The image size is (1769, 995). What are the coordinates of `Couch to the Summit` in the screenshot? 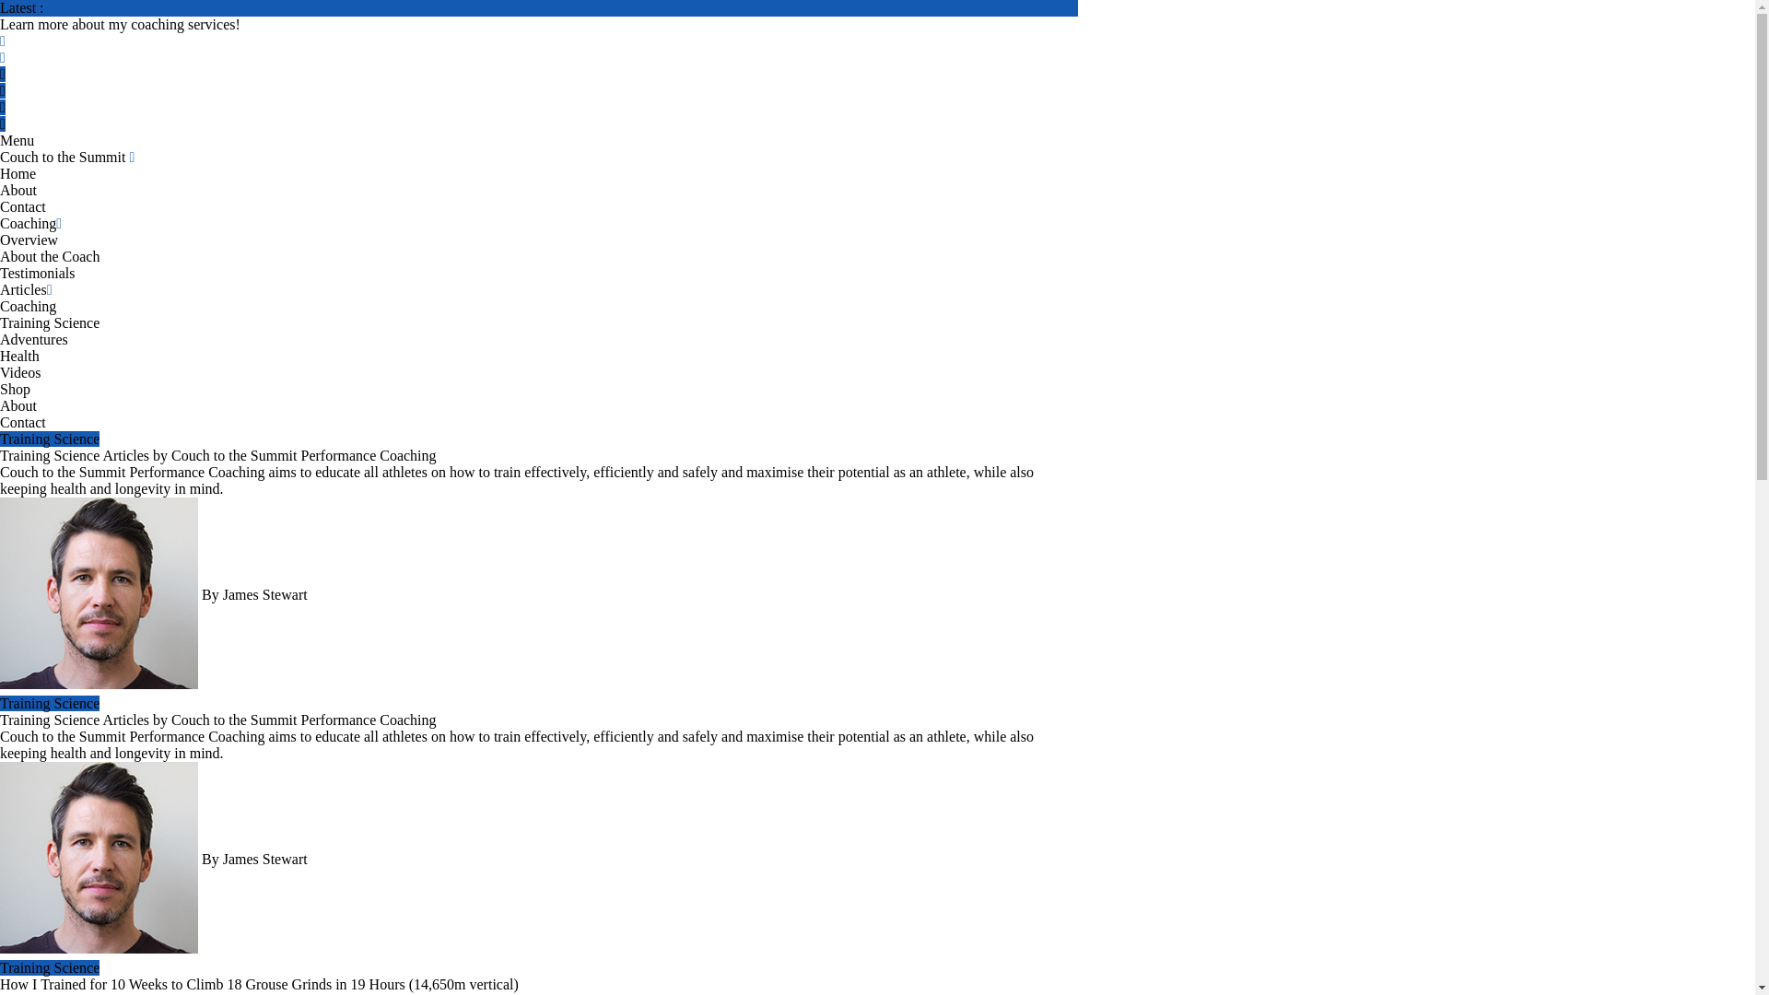 It's located at (66, 157).